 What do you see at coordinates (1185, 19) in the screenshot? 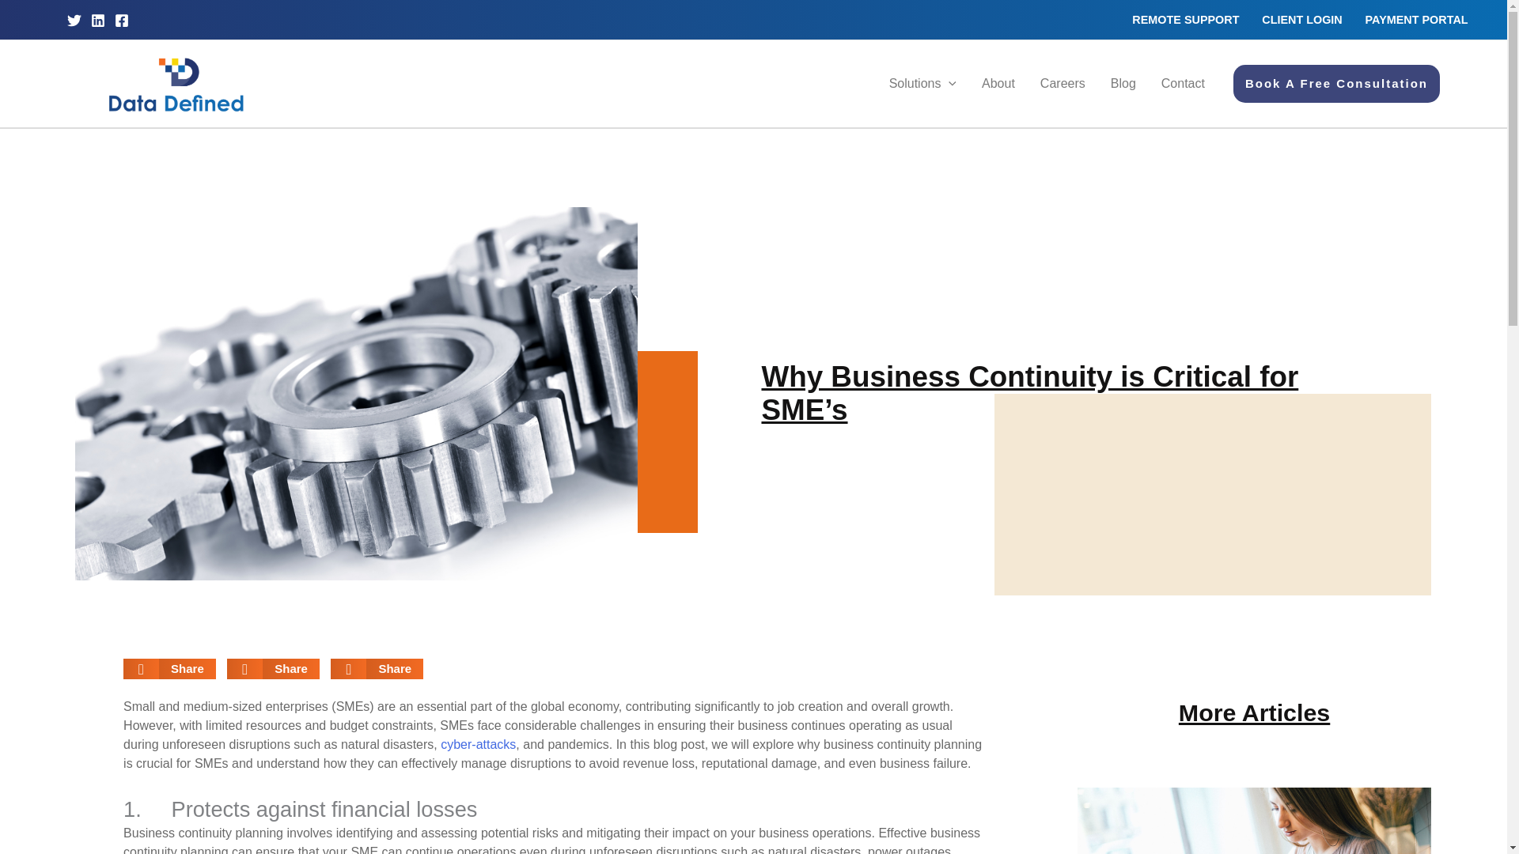
I see `REMOTE SUPPORT` at bounding box center [1185, 19].